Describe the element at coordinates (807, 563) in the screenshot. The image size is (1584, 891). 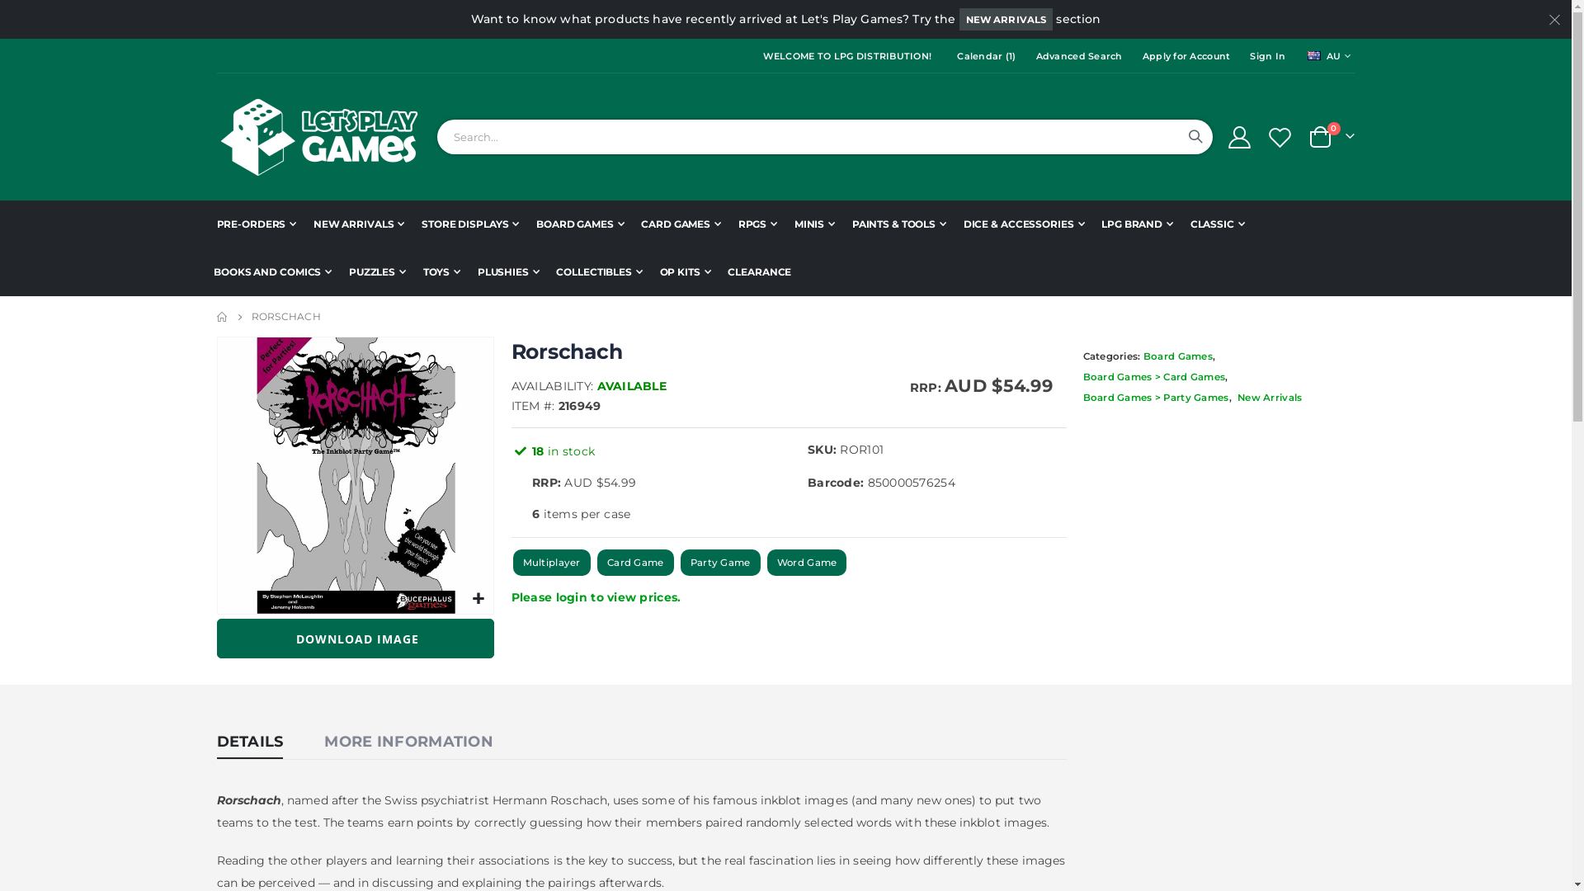
I see `Word Game` at that location.